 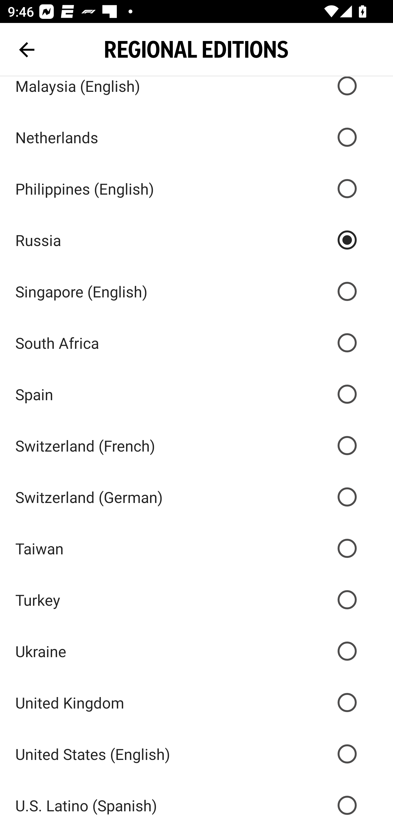 I want to click on Russia, so click(x=196, y=240).